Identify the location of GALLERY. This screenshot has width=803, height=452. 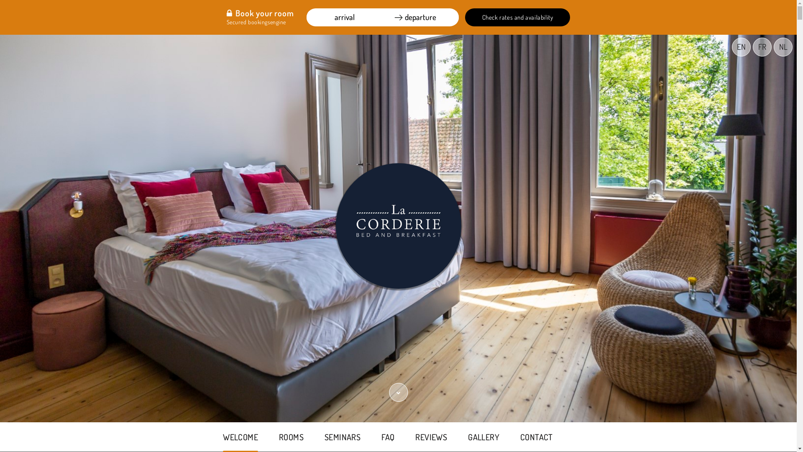
(483, 437).